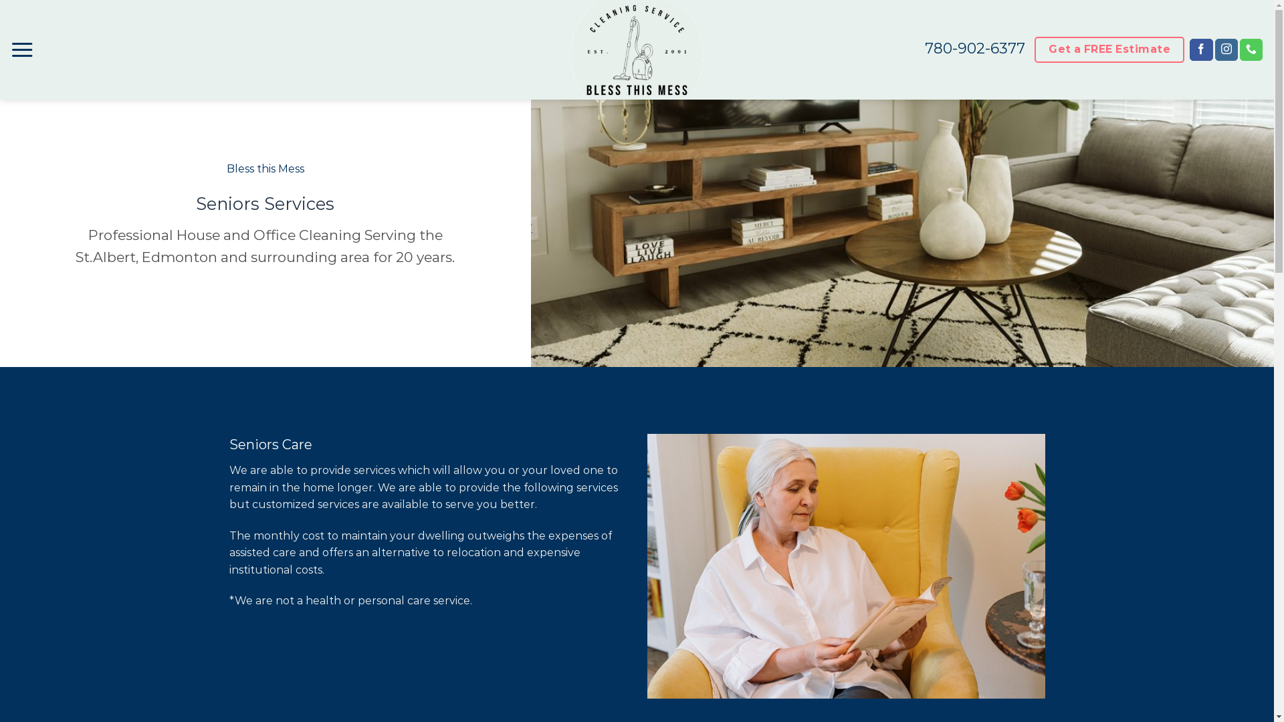  I want to click on Bless This Mess - Committed to Professional Cleaning, so click(637, 49).